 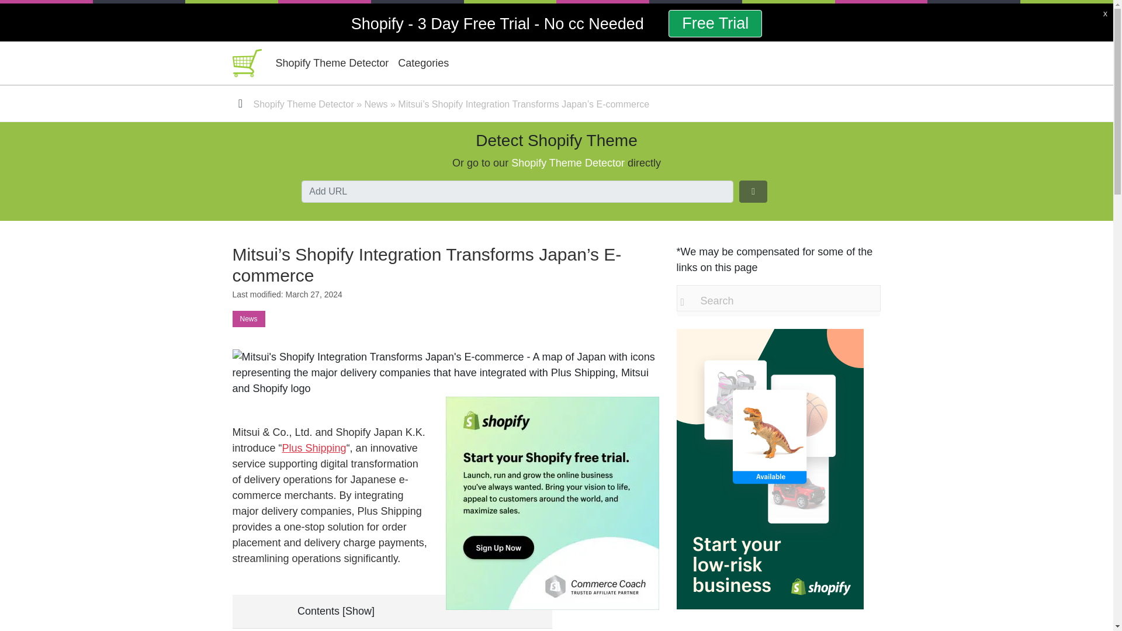 I want to click on Shopify - 3 Day Free Trial - No cc Needed, so click(x=499, y=23).